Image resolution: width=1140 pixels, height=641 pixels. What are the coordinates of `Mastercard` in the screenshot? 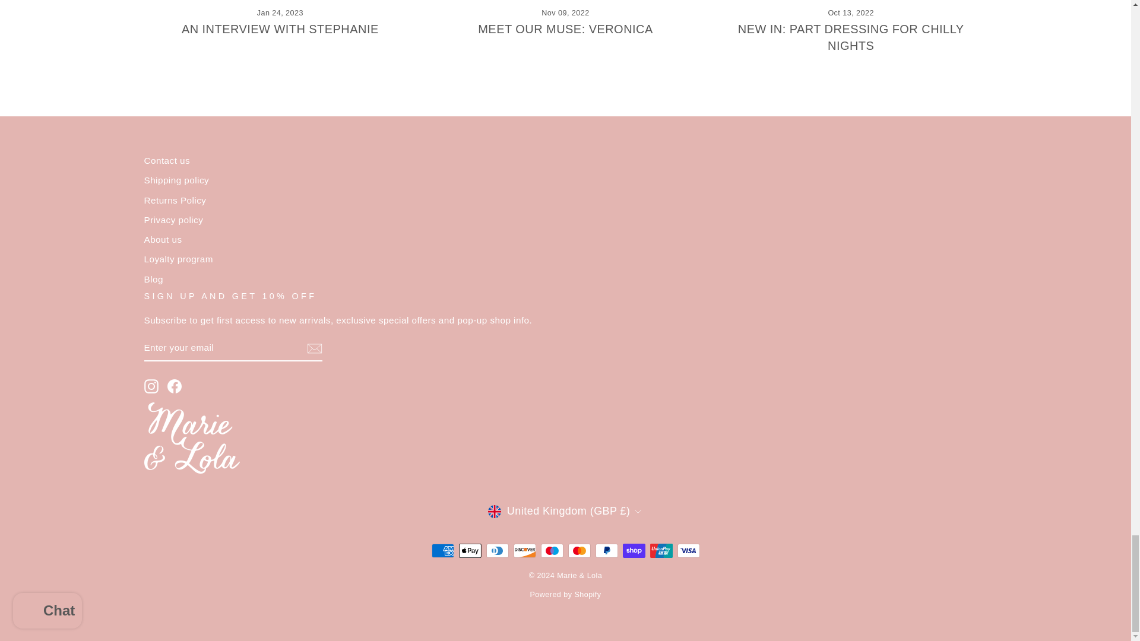 It's located at (579, 550).